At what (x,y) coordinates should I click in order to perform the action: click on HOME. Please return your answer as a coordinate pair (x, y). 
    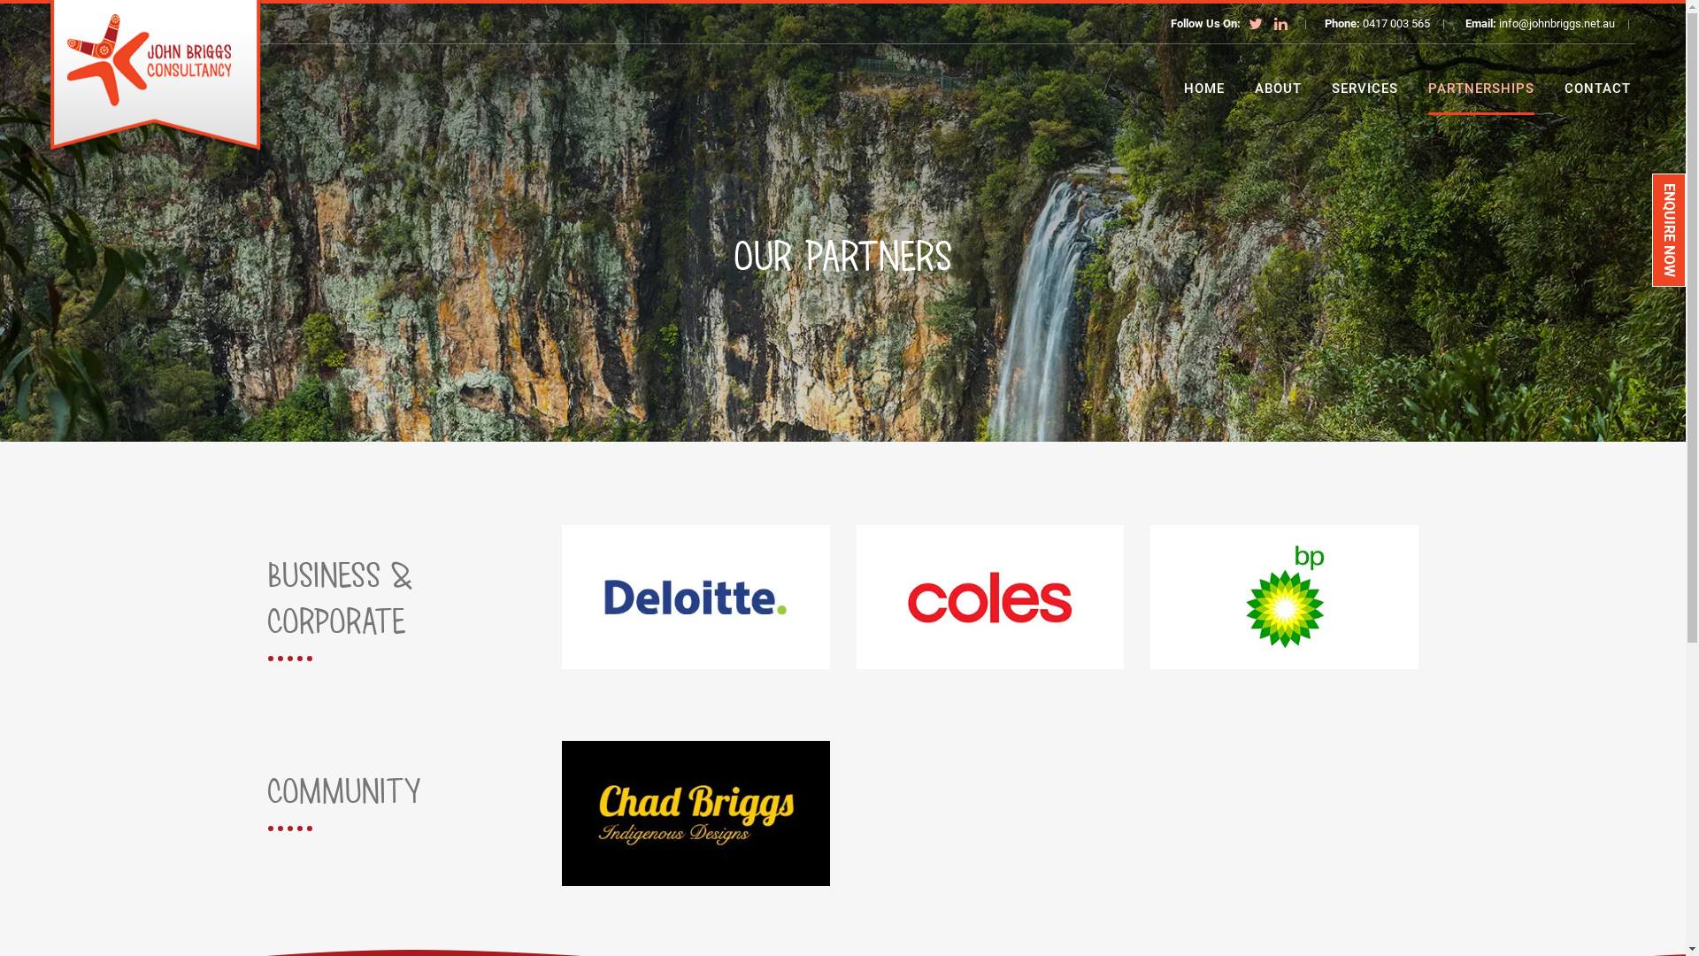
    Looking at the image, I should click on (1204, 89).